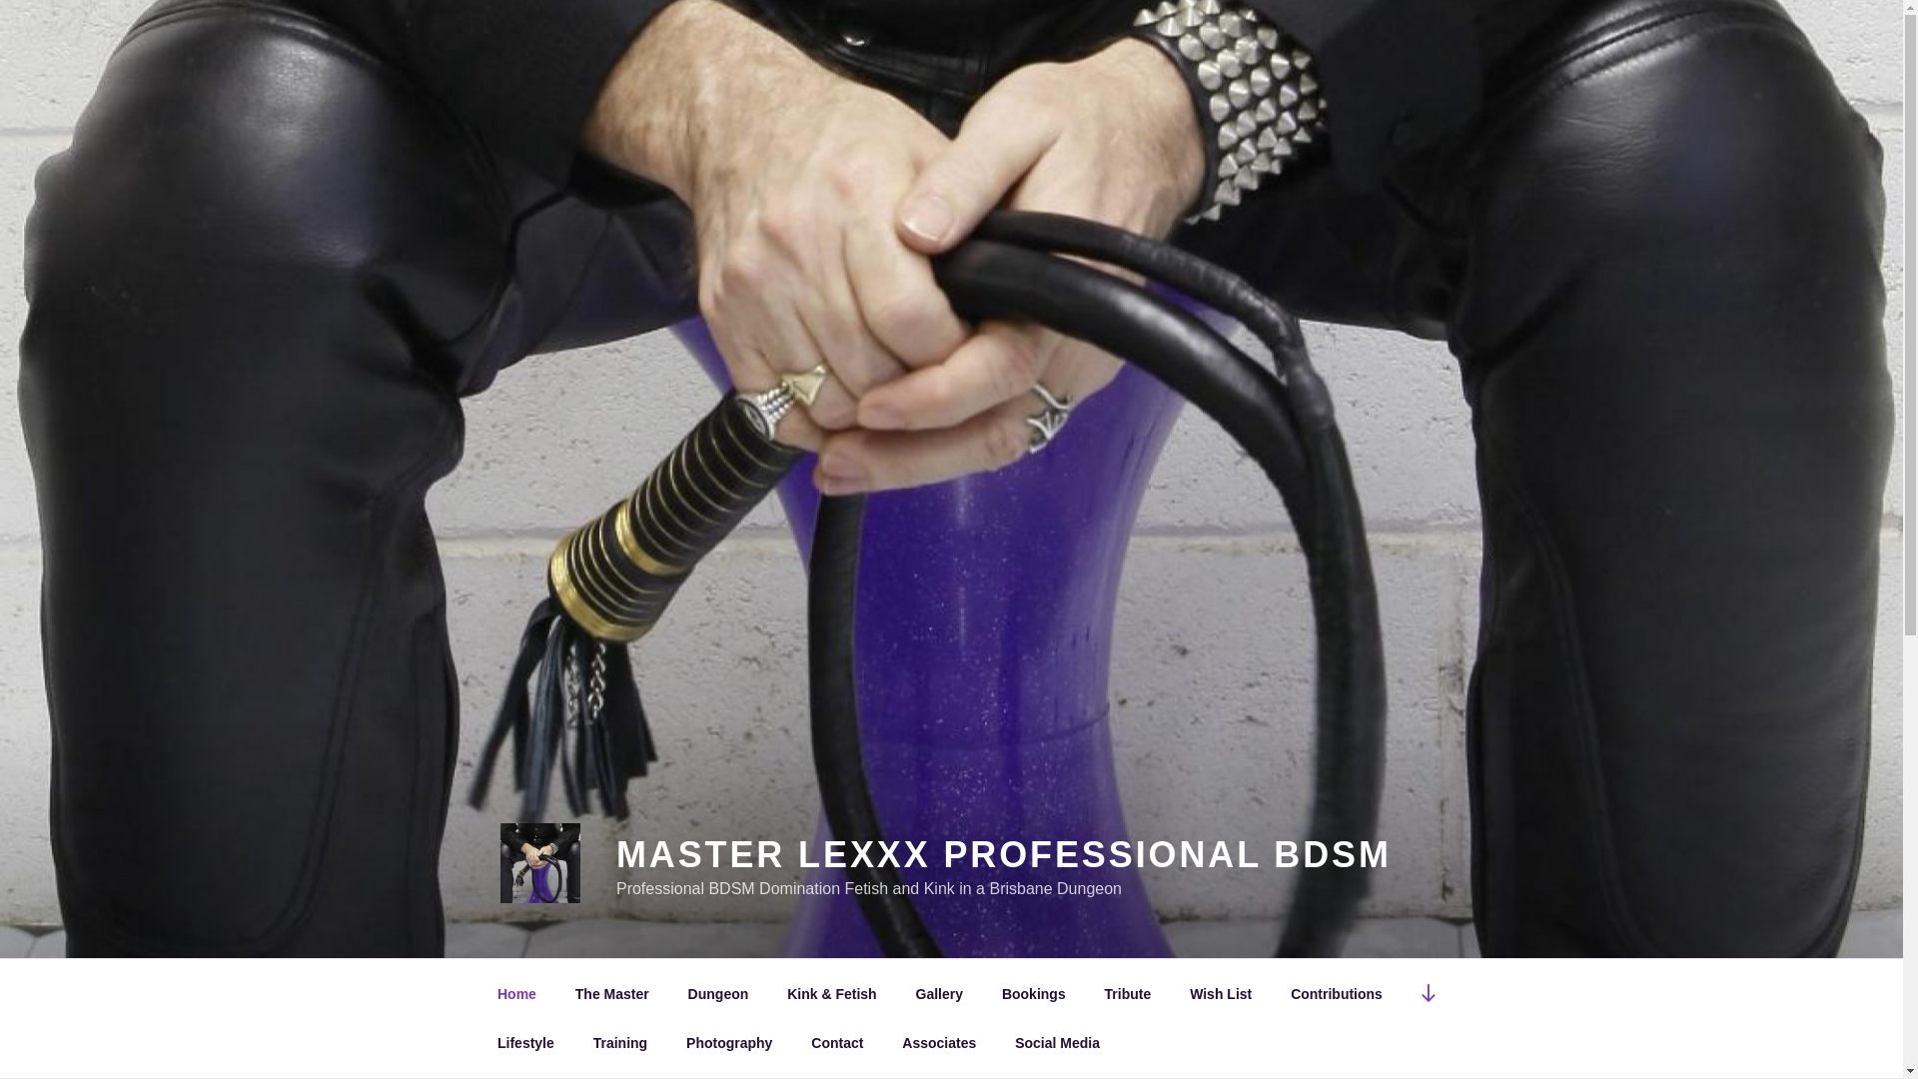  I want to click on Contact, so click(837, 1043).